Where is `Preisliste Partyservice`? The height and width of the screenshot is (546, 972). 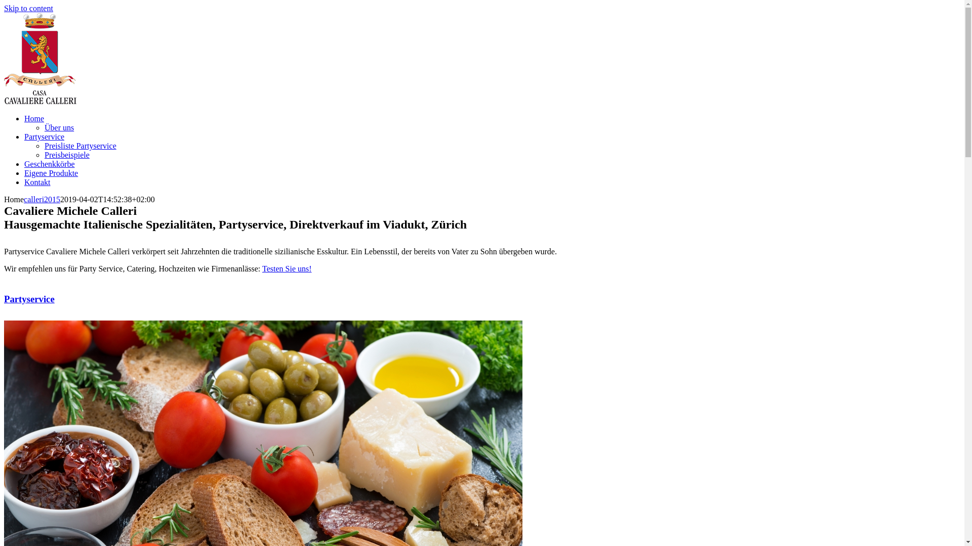
Preisliste Partyservice is located at coordinates (80, 146).